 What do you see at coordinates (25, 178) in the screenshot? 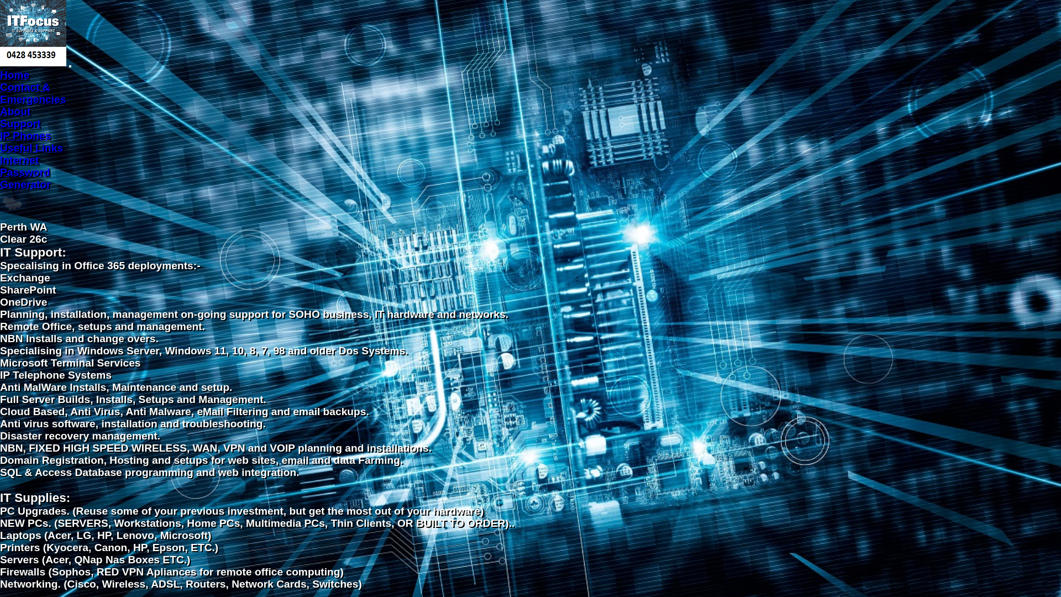
I see `Password
Generator` at bounding box center [25, 178].